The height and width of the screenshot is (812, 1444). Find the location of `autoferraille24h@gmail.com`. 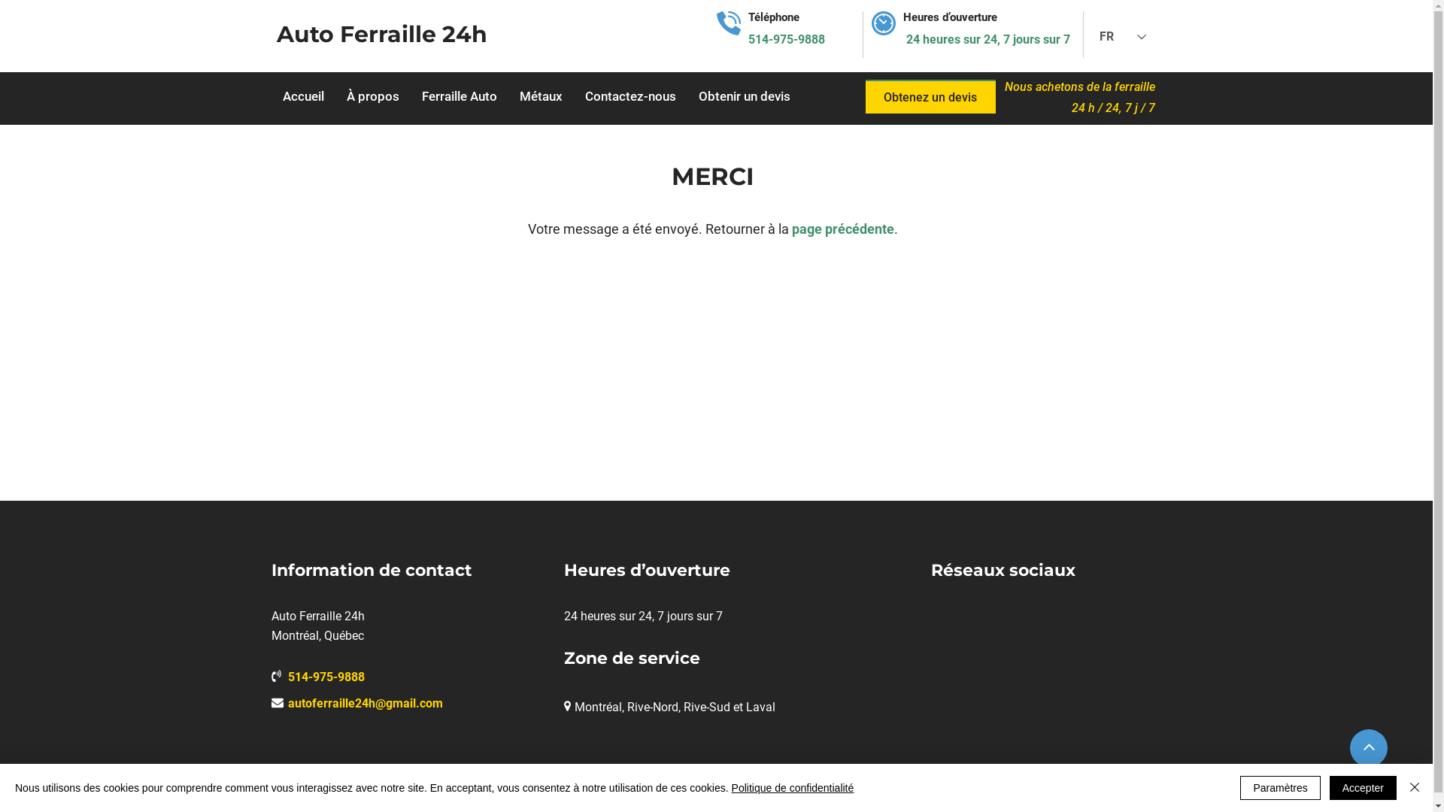

autoferraille24h@gmail.com is located at coordinates (365, 705).